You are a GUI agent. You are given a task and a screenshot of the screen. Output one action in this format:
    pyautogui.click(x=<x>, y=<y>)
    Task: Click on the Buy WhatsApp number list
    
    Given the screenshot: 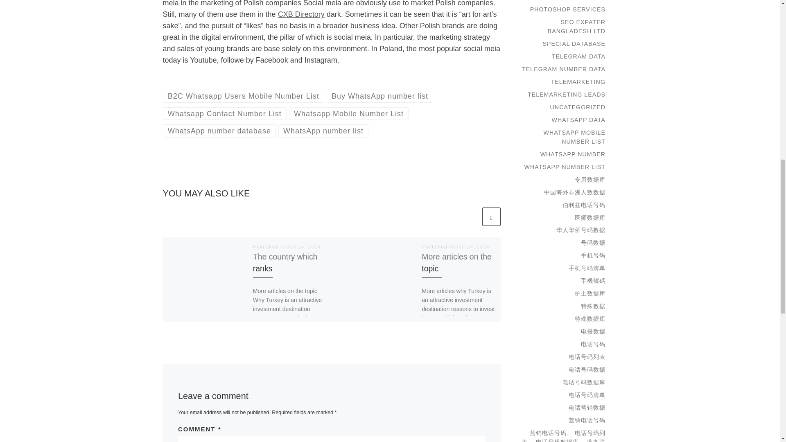 What is the action you would take?
    pyautogui.click(x=380, y=96)
    